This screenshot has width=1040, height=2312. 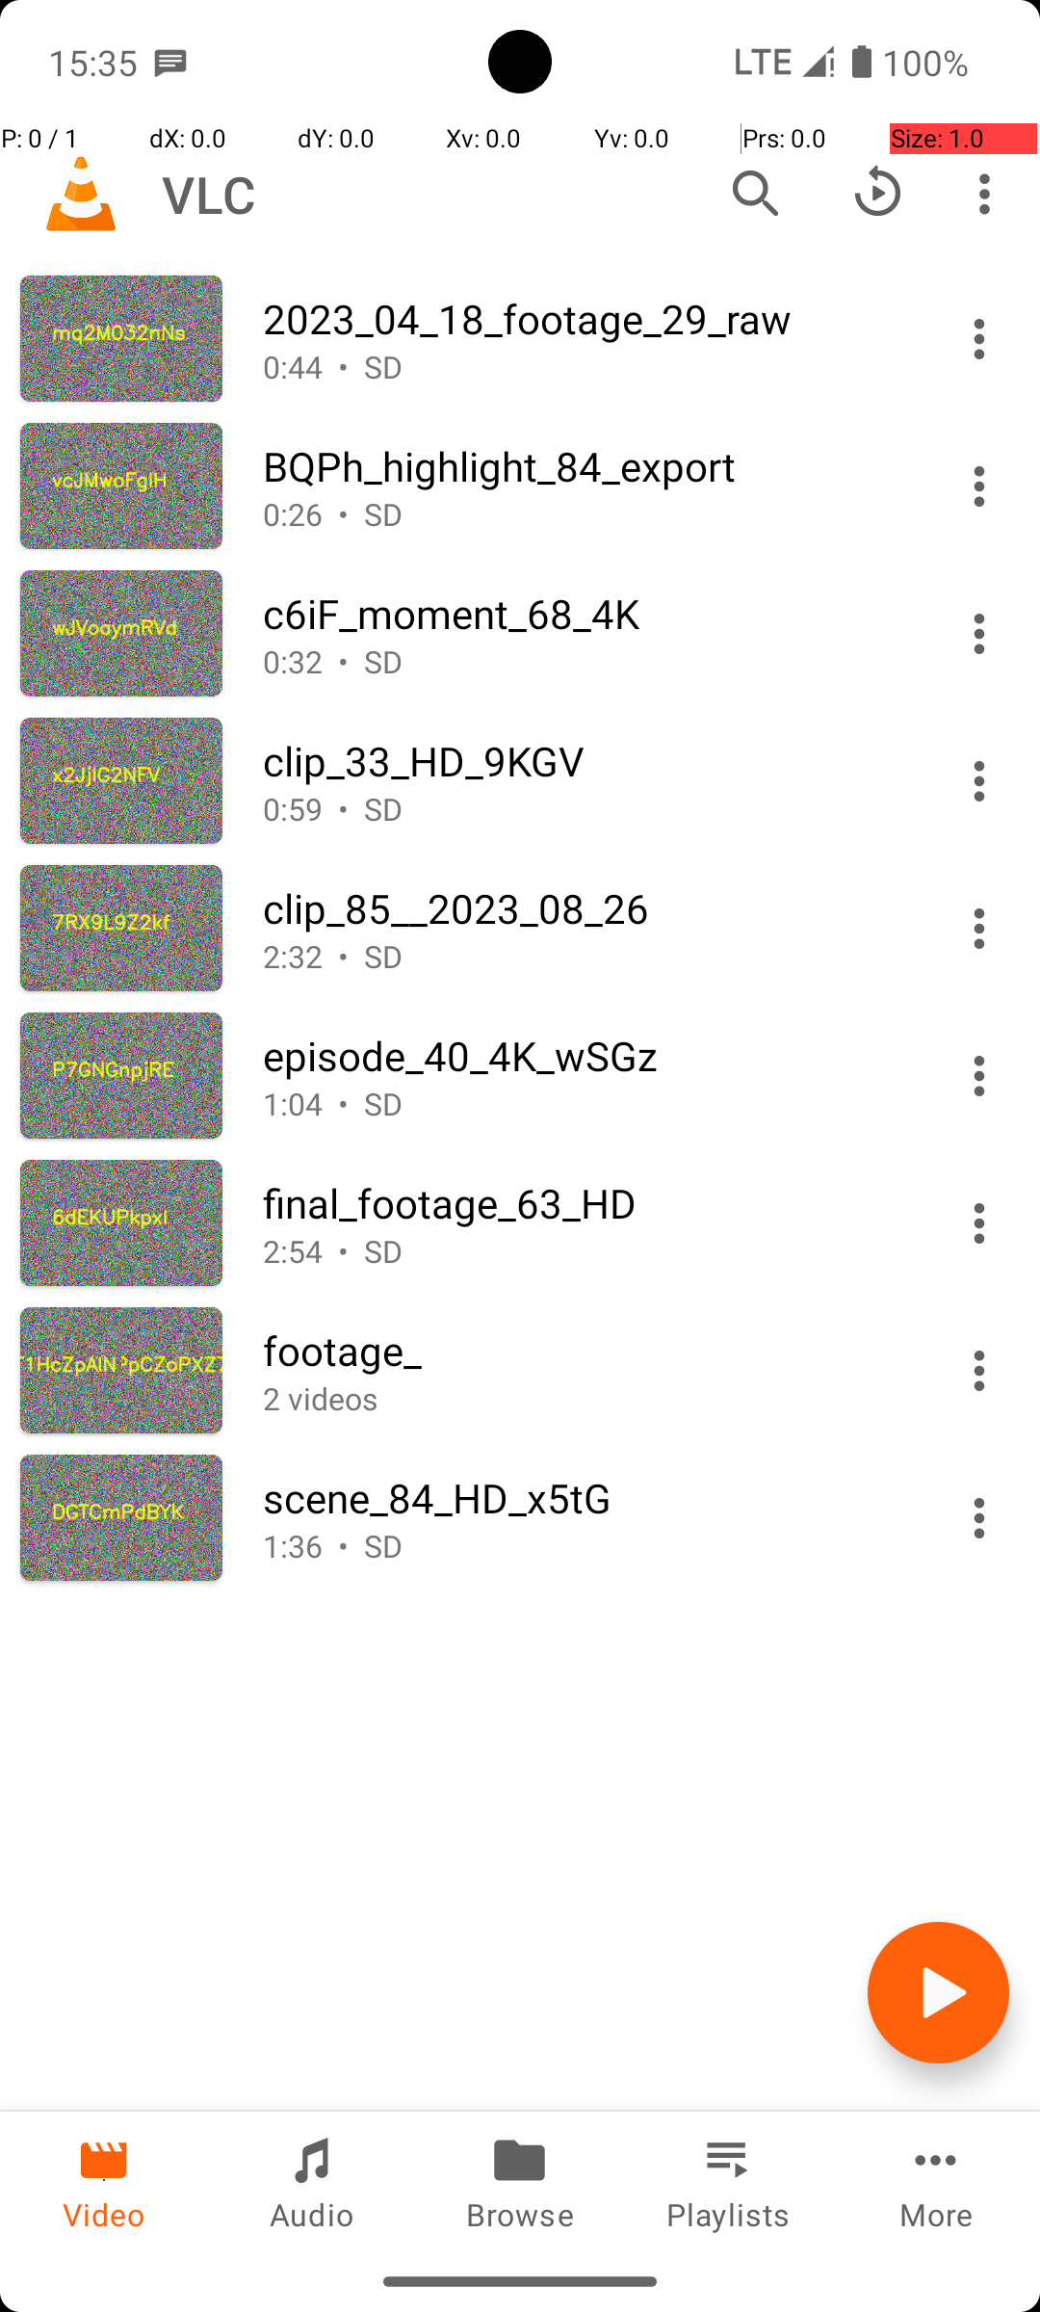 What do you see at coordinates (585, 761) in the screenshot?
I see `clip_33_HD_9KGV` at bounding box center [585, 761].